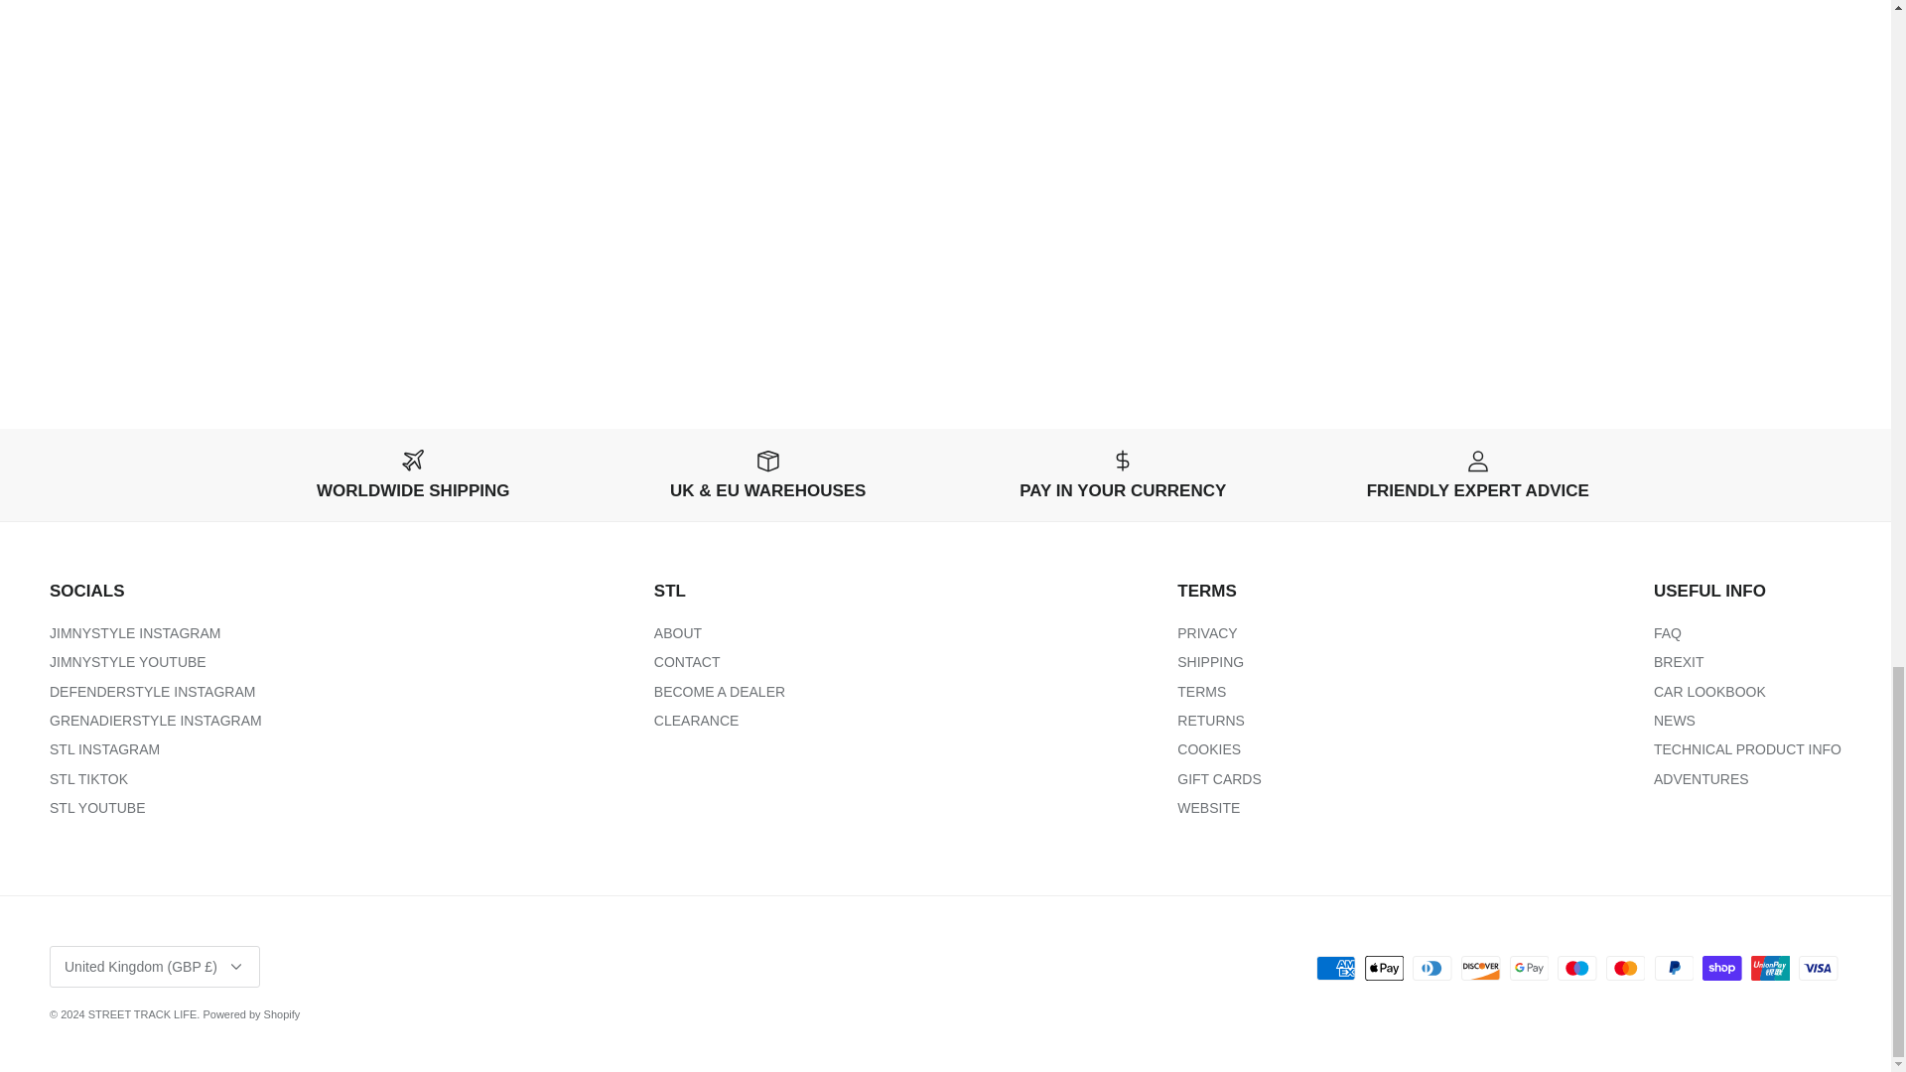 This screenshot has height=1072, width=1906. I want to click on Diners Club, so click(1431, 969).